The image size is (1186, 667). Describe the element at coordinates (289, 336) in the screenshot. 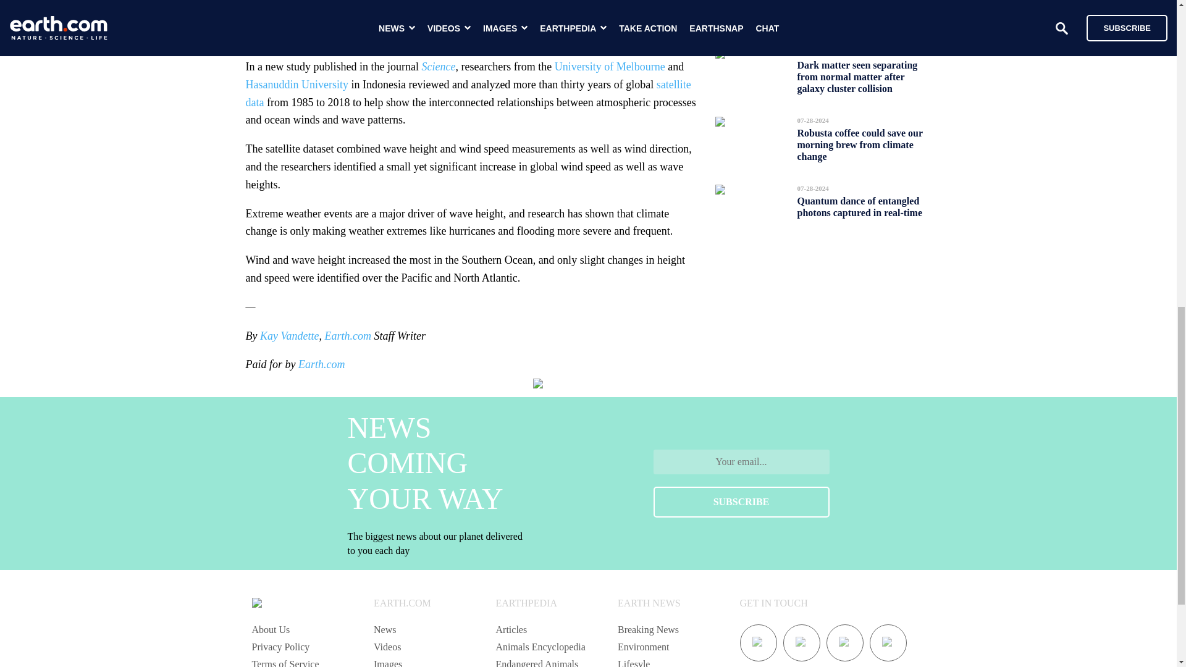

I see `Kay Vandette` at that location.